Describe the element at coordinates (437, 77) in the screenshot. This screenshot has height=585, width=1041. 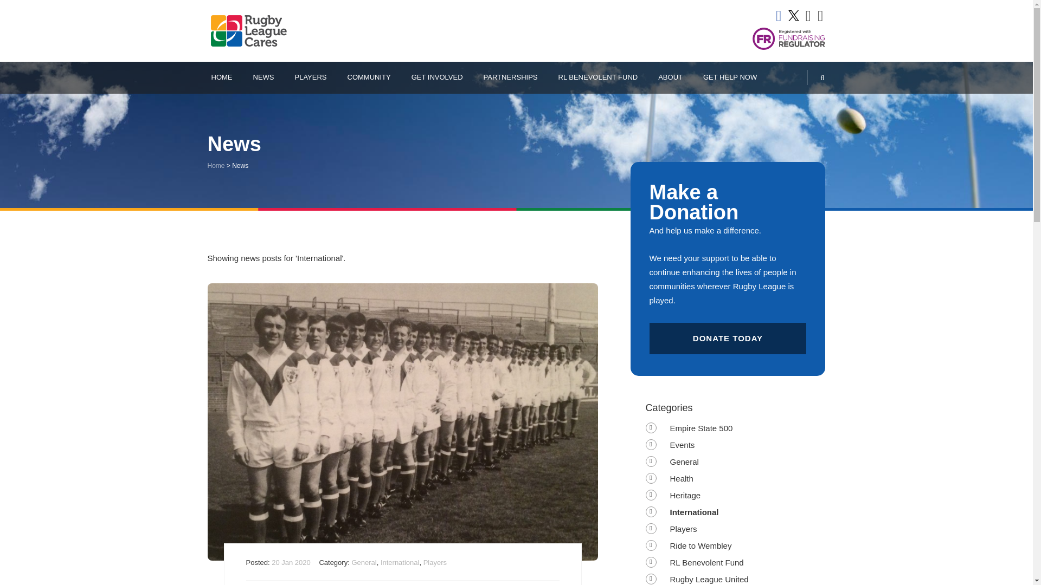
I see `GET INVOLVED` at that location.